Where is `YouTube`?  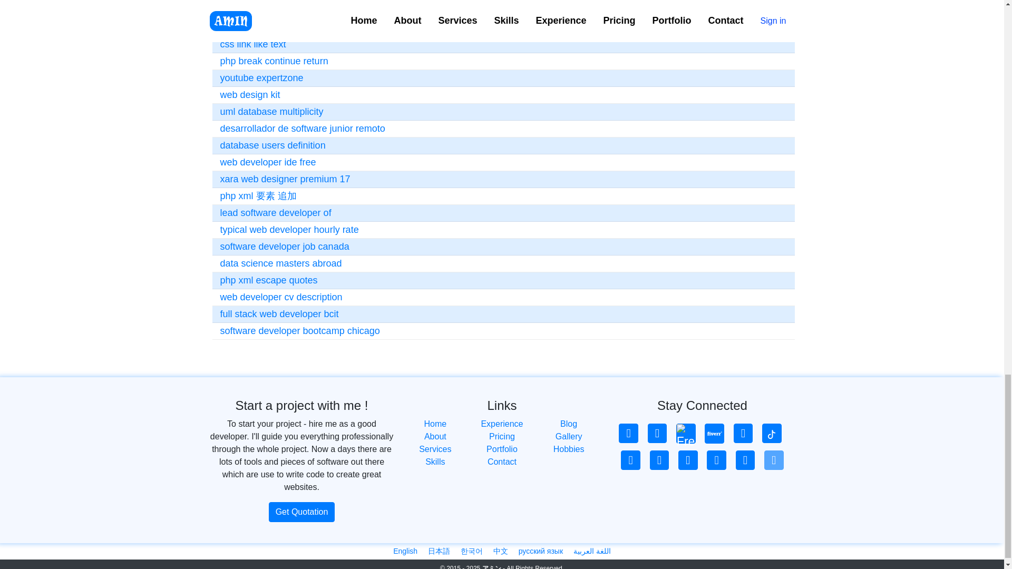
YouTube is located at coordinates (743, 433).